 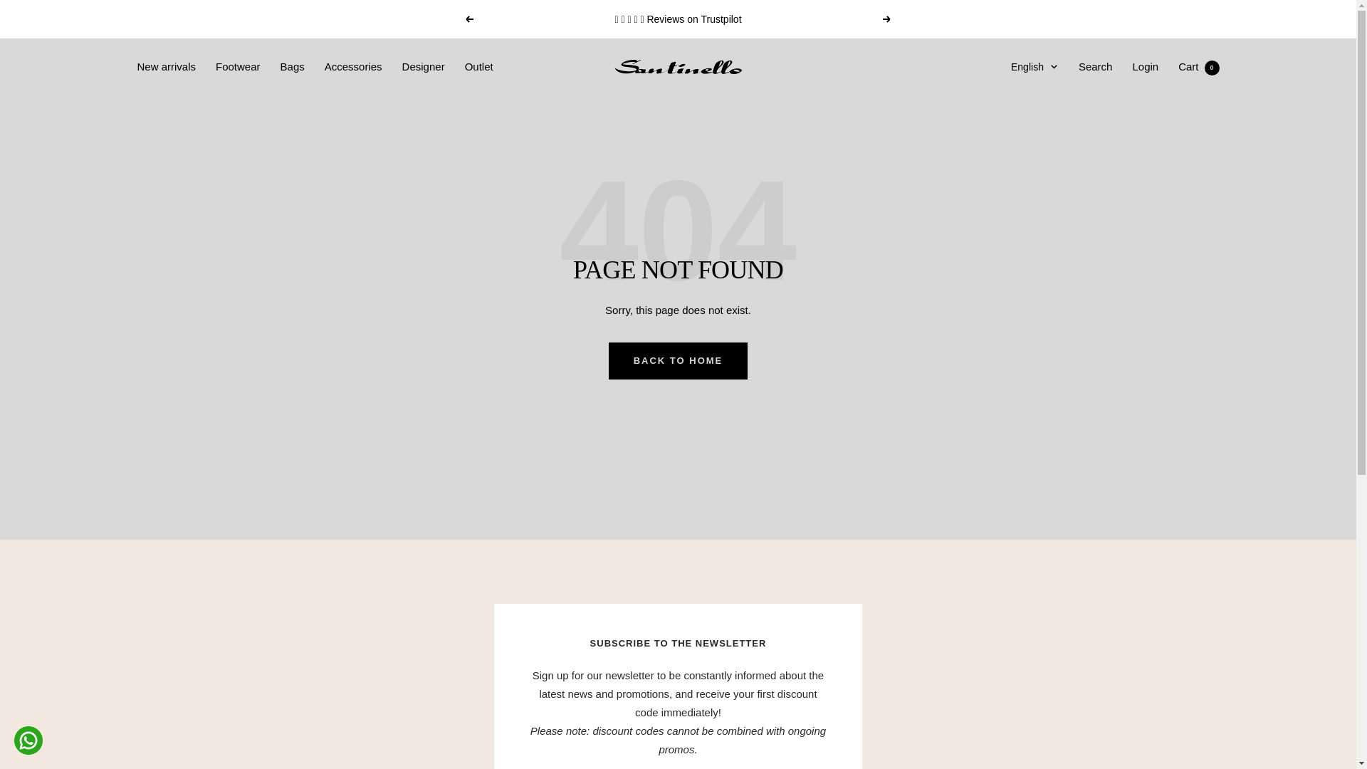 I want to click on BACK TO HOME, so click(x=238, y=67).